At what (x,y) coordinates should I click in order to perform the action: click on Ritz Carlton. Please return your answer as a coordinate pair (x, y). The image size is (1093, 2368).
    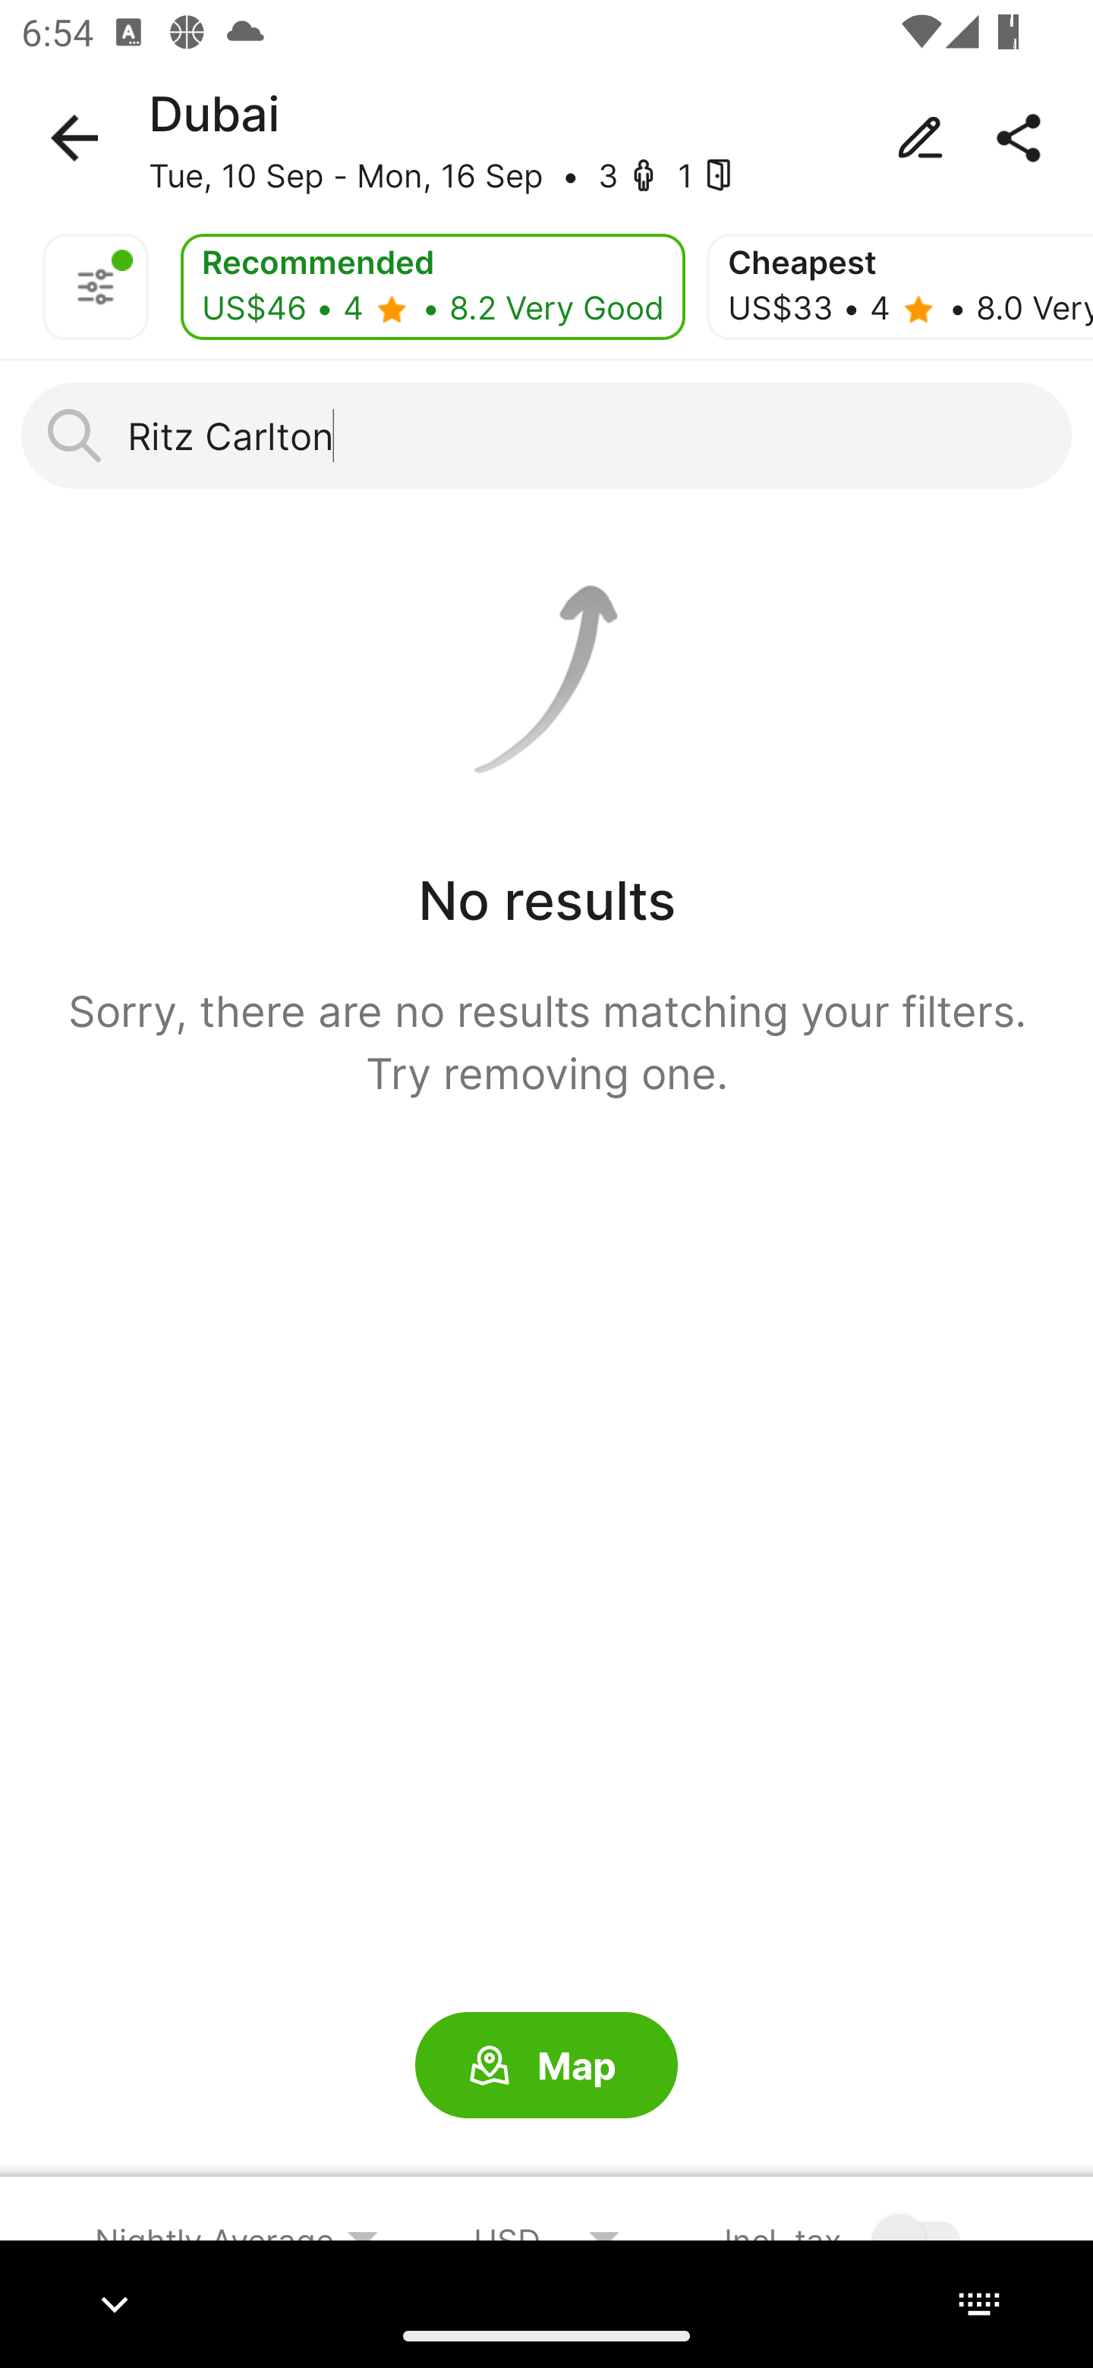
    Looking at the image, I should click on (546, 436).